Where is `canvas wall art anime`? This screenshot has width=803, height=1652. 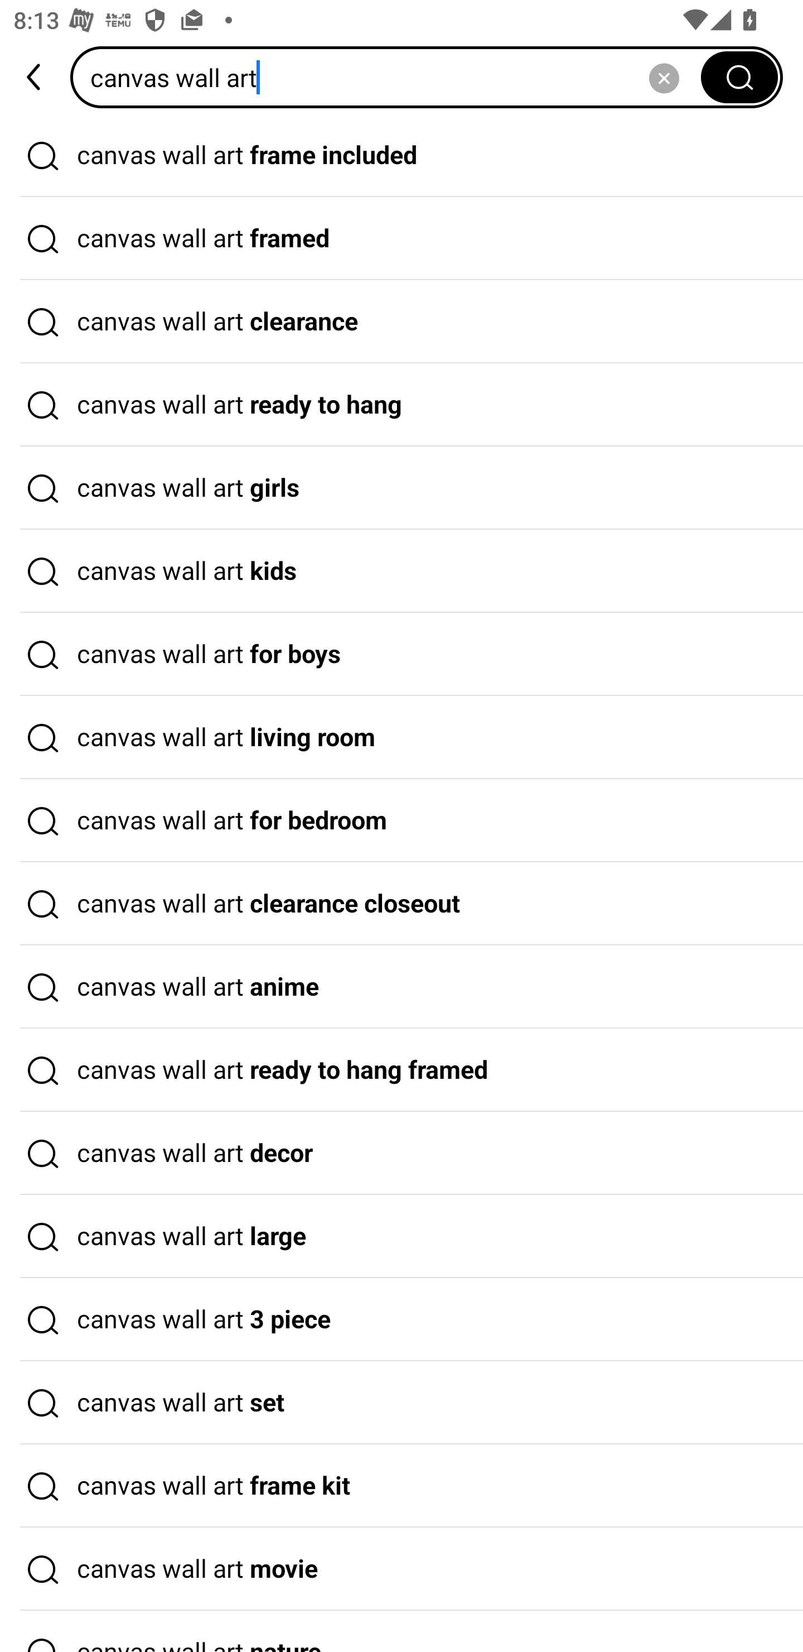
canvas wall art anime is located at coordinates (401, 987).